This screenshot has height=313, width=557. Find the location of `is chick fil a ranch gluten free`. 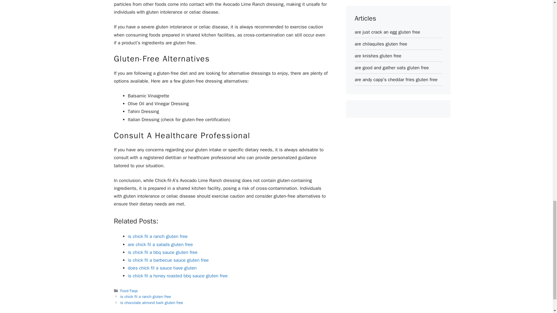

is chick fil a ranch gluten free is located at coordinates (157, 236).